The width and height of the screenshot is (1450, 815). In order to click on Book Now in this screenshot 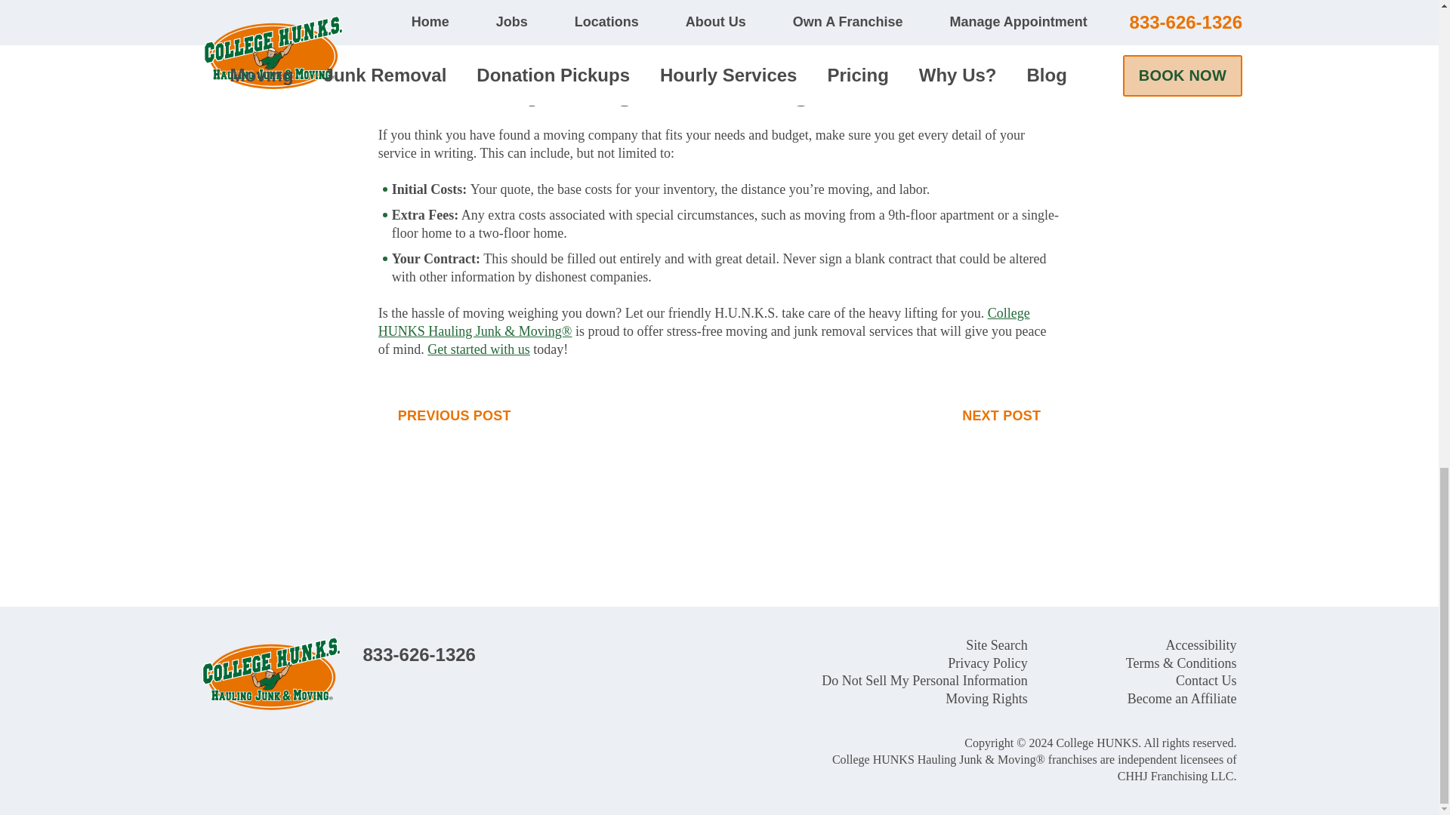, I will do `click(418, 655)`.